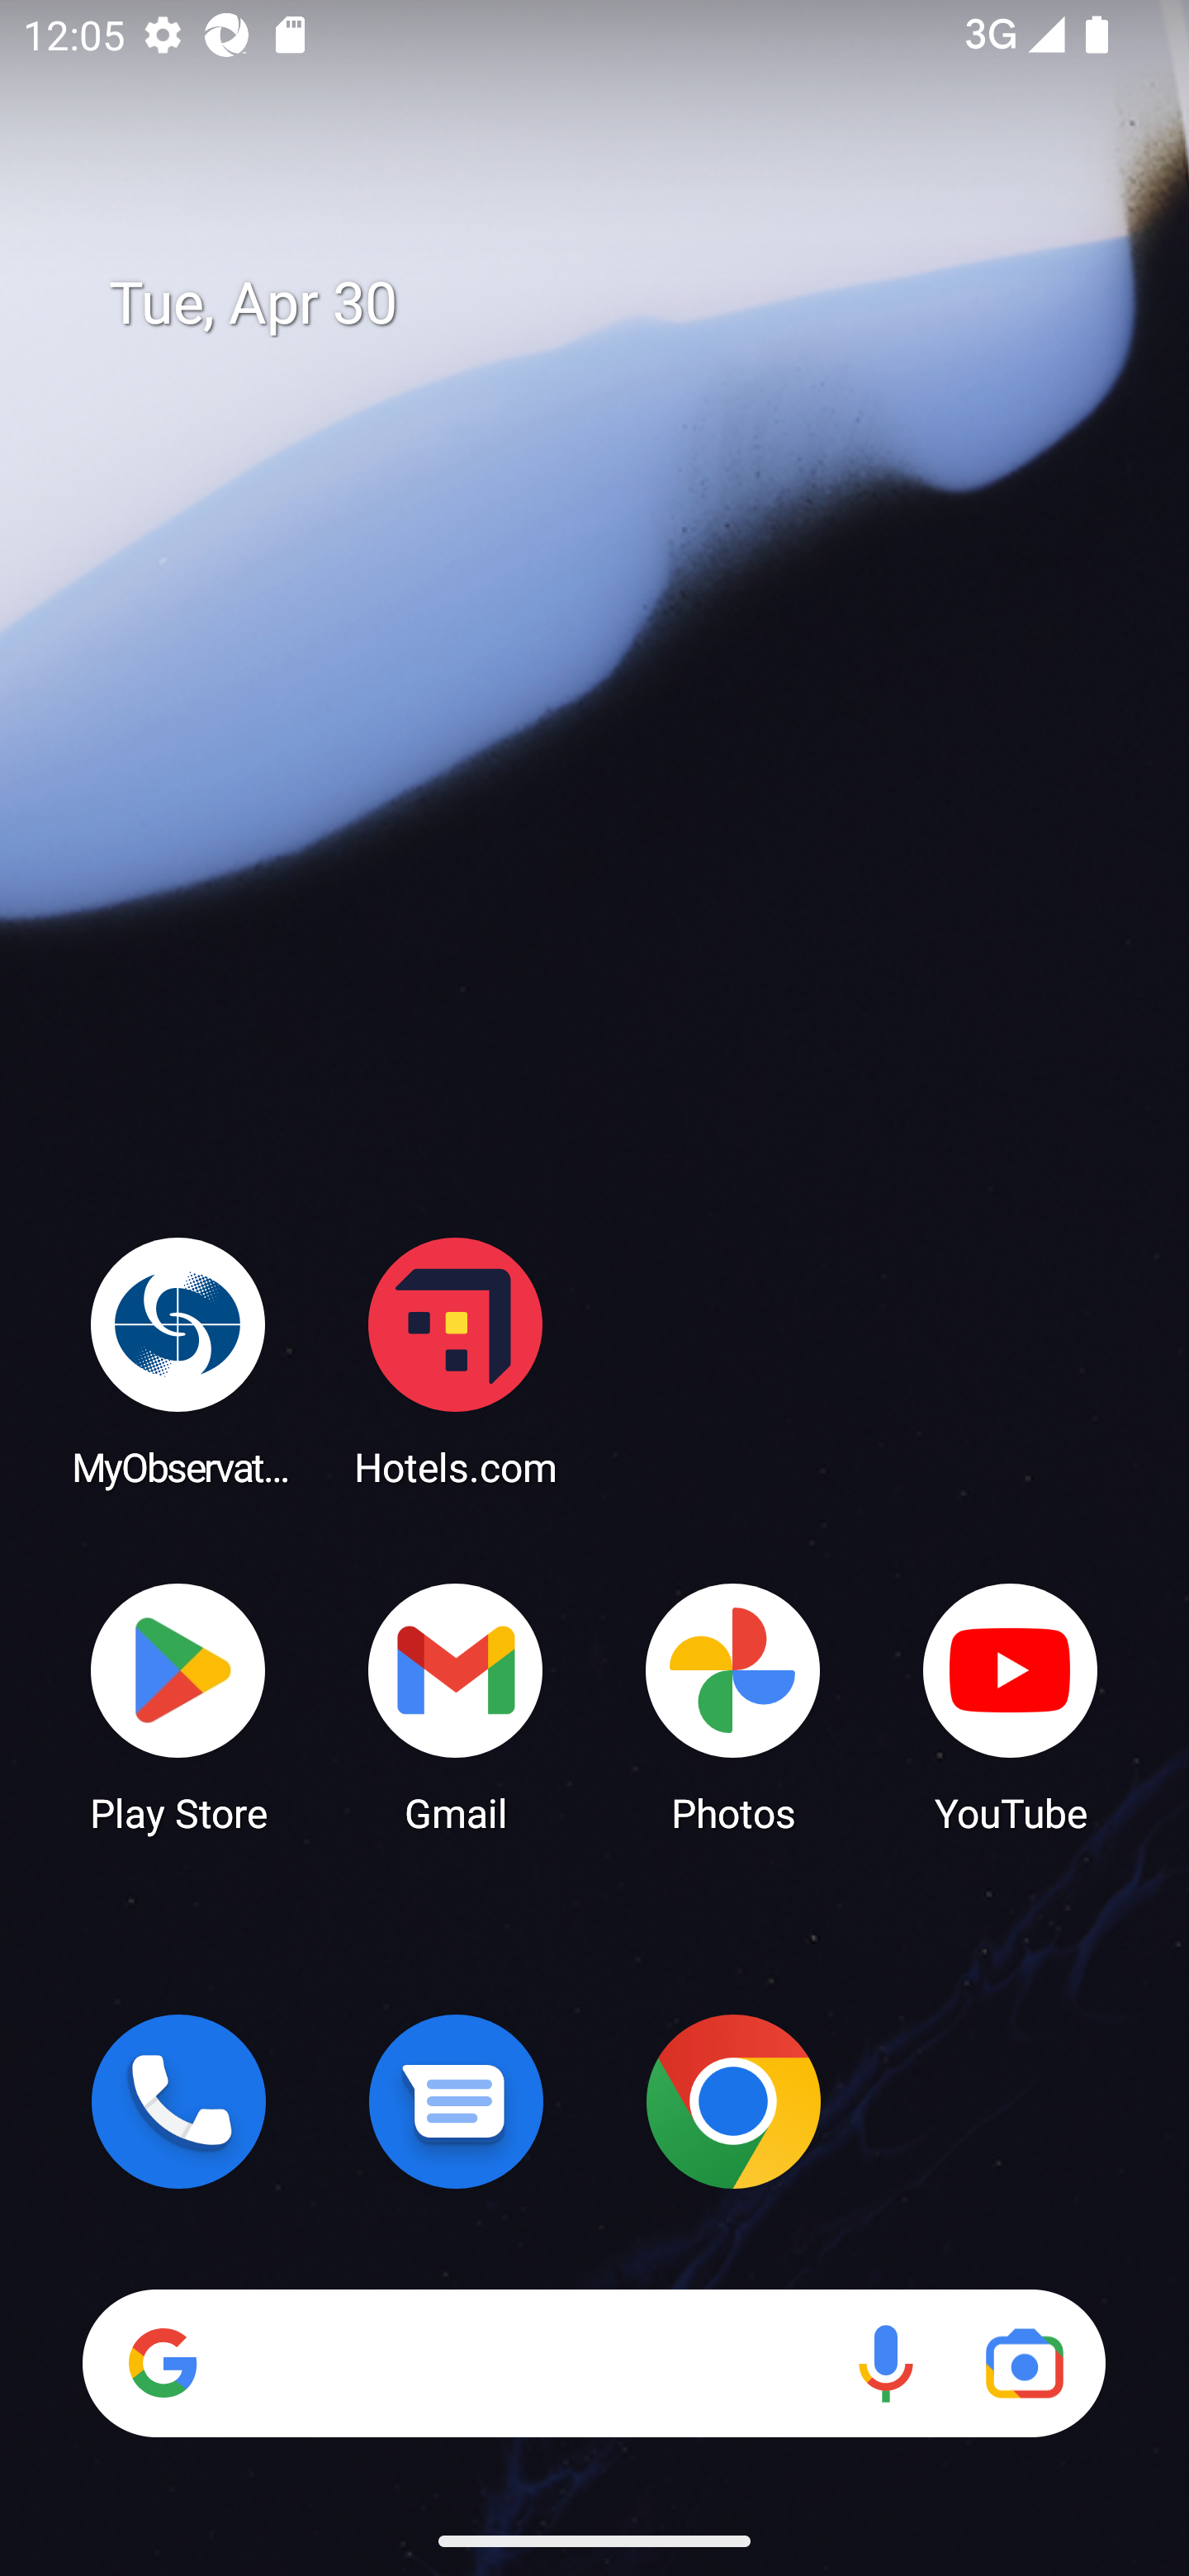  What do you see at coordinates (456, 1706) in the screenshot?
I see `Gmail` at bounding box center [456, 1706].